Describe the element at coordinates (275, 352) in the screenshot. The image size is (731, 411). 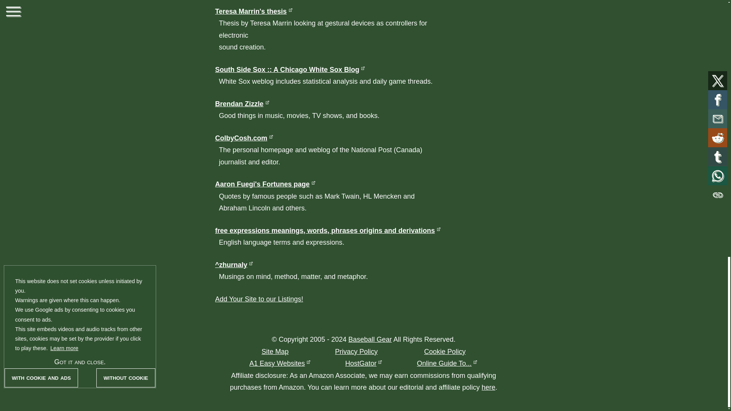
I see `Site Map` at that location.